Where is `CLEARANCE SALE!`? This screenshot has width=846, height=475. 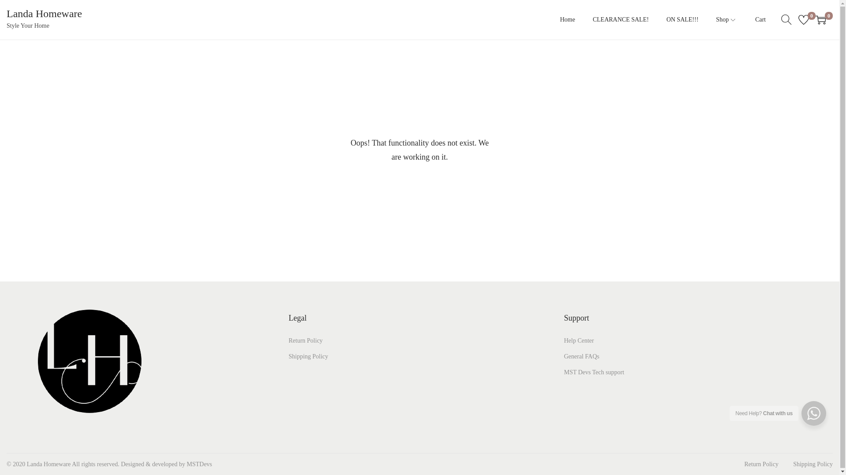 CLEARANCE SALE! is located at coordinates (620, 19).